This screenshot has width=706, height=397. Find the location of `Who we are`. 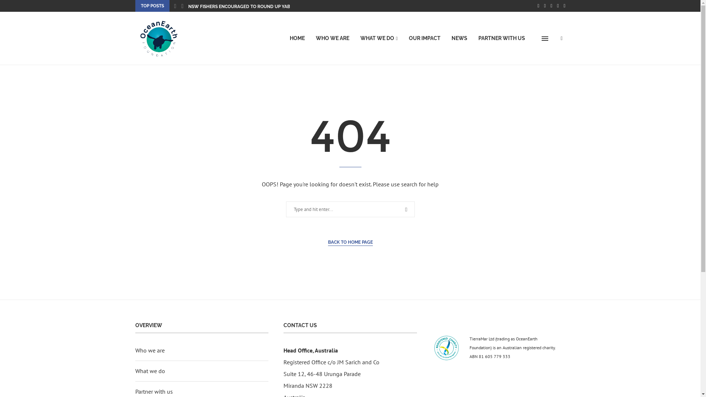

Who we are is located at coordinates (150, 350).